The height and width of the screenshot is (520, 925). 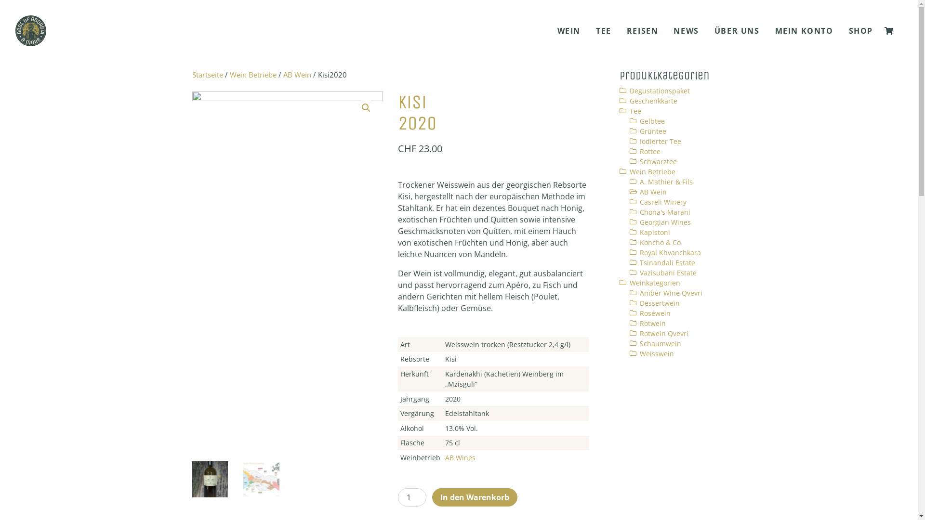 What do you see at coordinates (604, 31) in the screenshot?
I see `TEE` at bounding box center [604, 31].